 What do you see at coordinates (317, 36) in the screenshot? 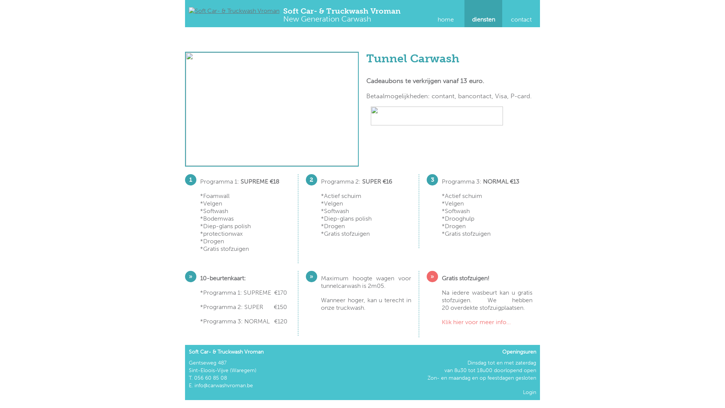
I see `TRUCKWASH` at bounding box center [317, 36].